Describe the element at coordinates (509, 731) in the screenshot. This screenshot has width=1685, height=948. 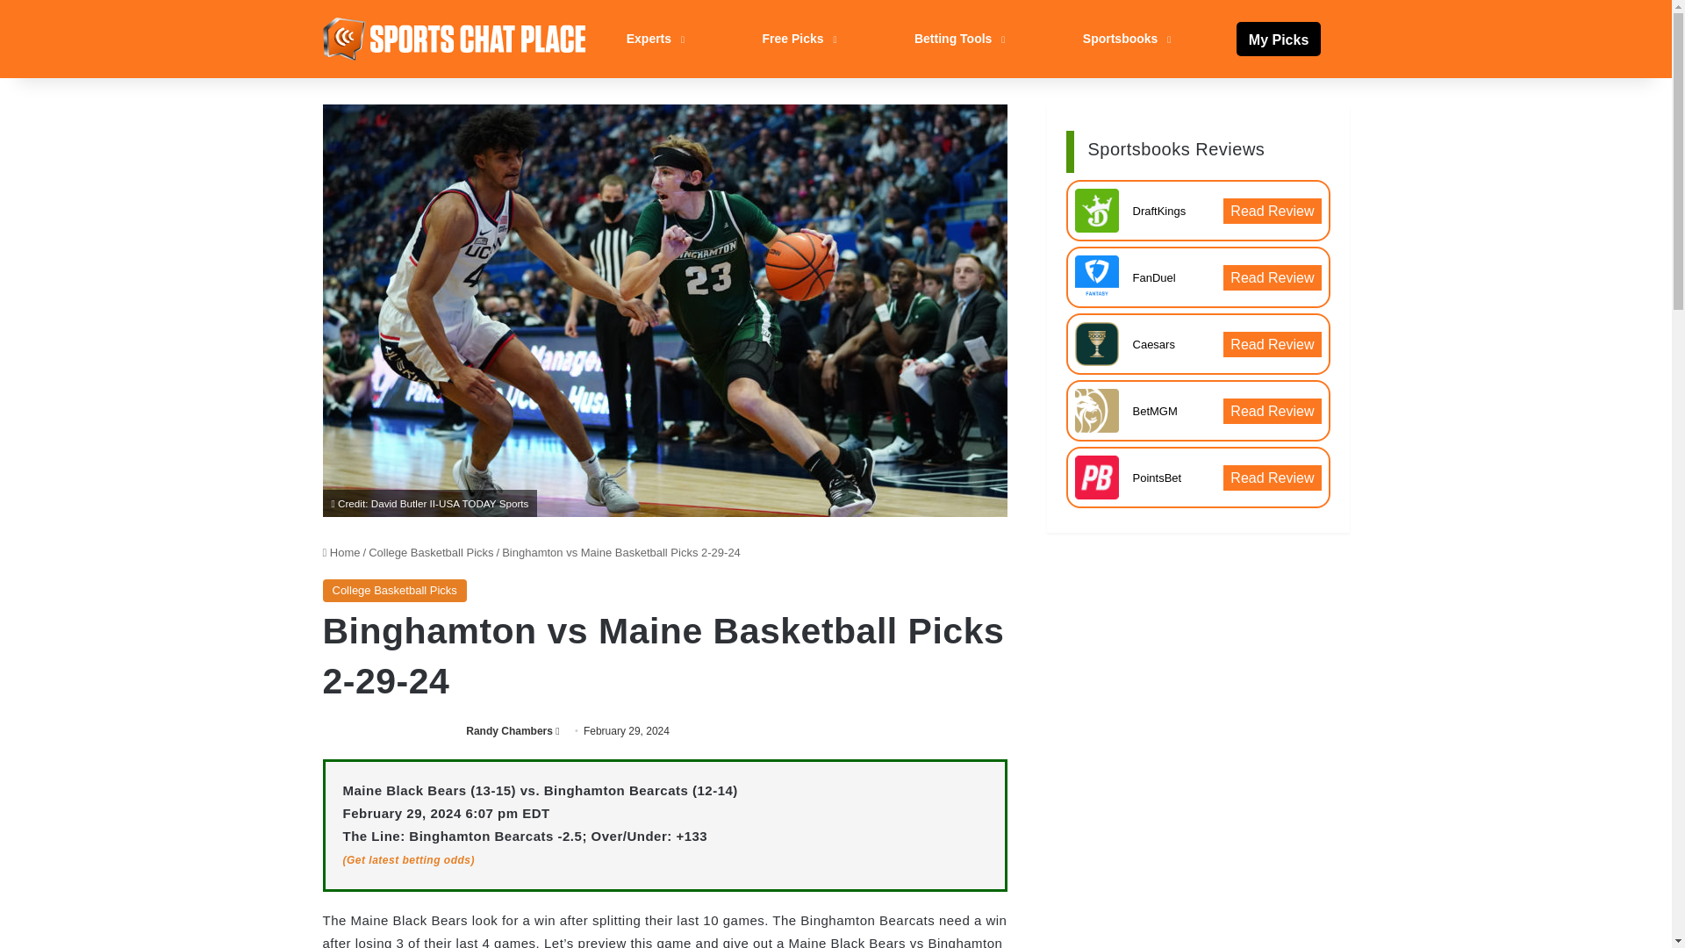
I see `Randy Chambers` at that location.